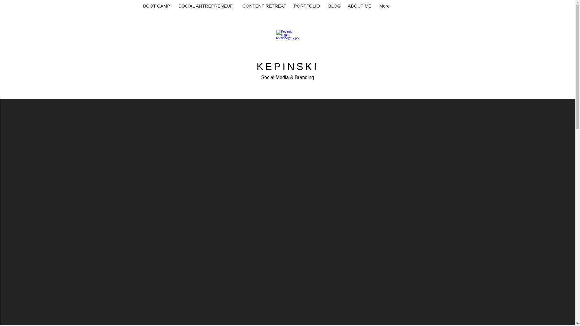  What do you see at coordinates (335, 6) in the screenshot?
I see `BLOG` at bounding box center [335, 6].